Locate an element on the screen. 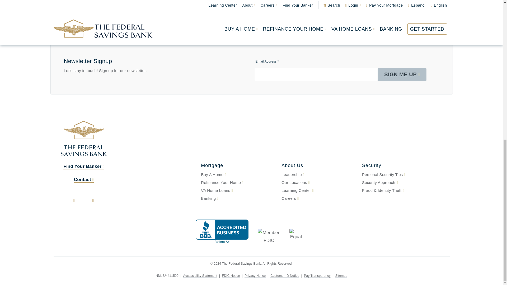 This screenshot has height=285, width=507. Personal Security Tips is located at coordinates (399, 175).